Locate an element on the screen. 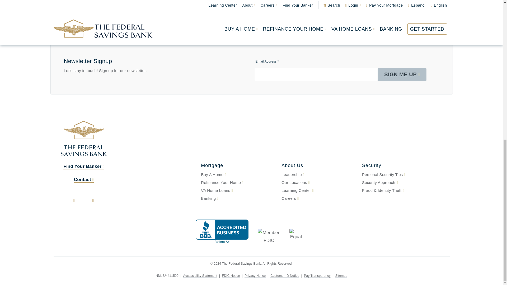 This screenshot has height=285, width=507. Personal Security Tips is located at coordinates (399, 175).